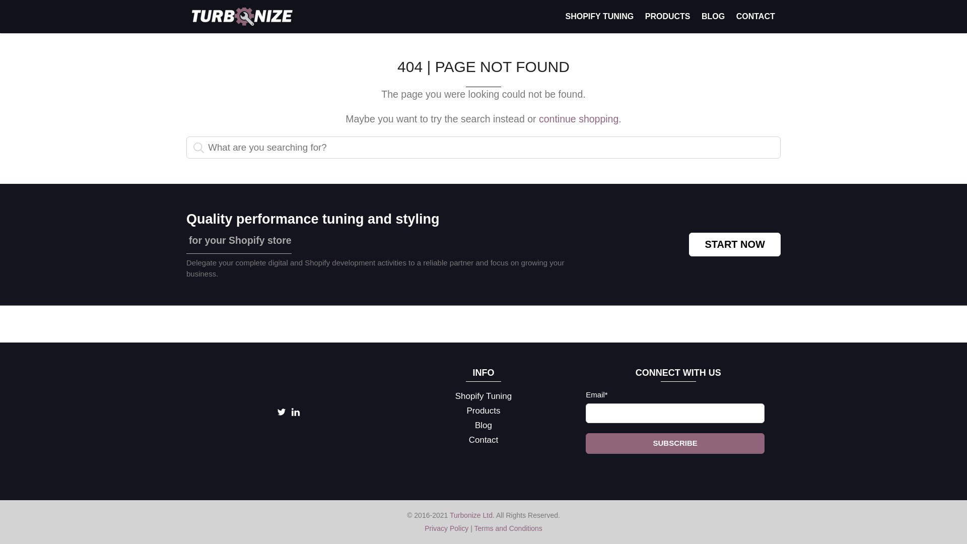 The width and height of the screenshot is (967, 544). What do you see at coordinates (483, 397) in the screenshot?
I see `Shopify Tuning` at bounding box center [483, 397].